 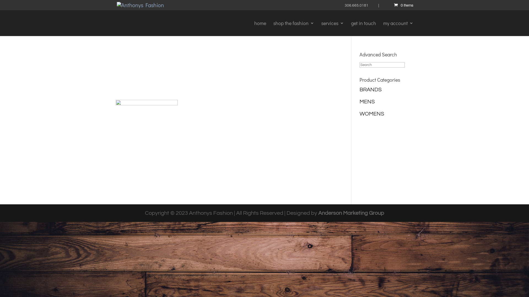 I want to click on shop the fashion, so click(x=294, y=29).